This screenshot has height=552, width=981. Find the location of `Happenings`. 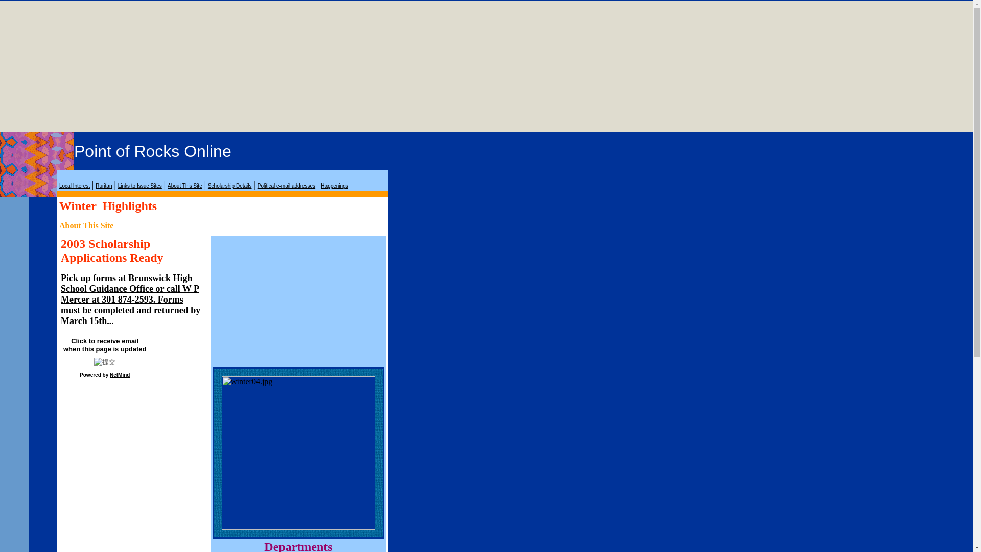

Happenings is located at coordinates (334, 186).